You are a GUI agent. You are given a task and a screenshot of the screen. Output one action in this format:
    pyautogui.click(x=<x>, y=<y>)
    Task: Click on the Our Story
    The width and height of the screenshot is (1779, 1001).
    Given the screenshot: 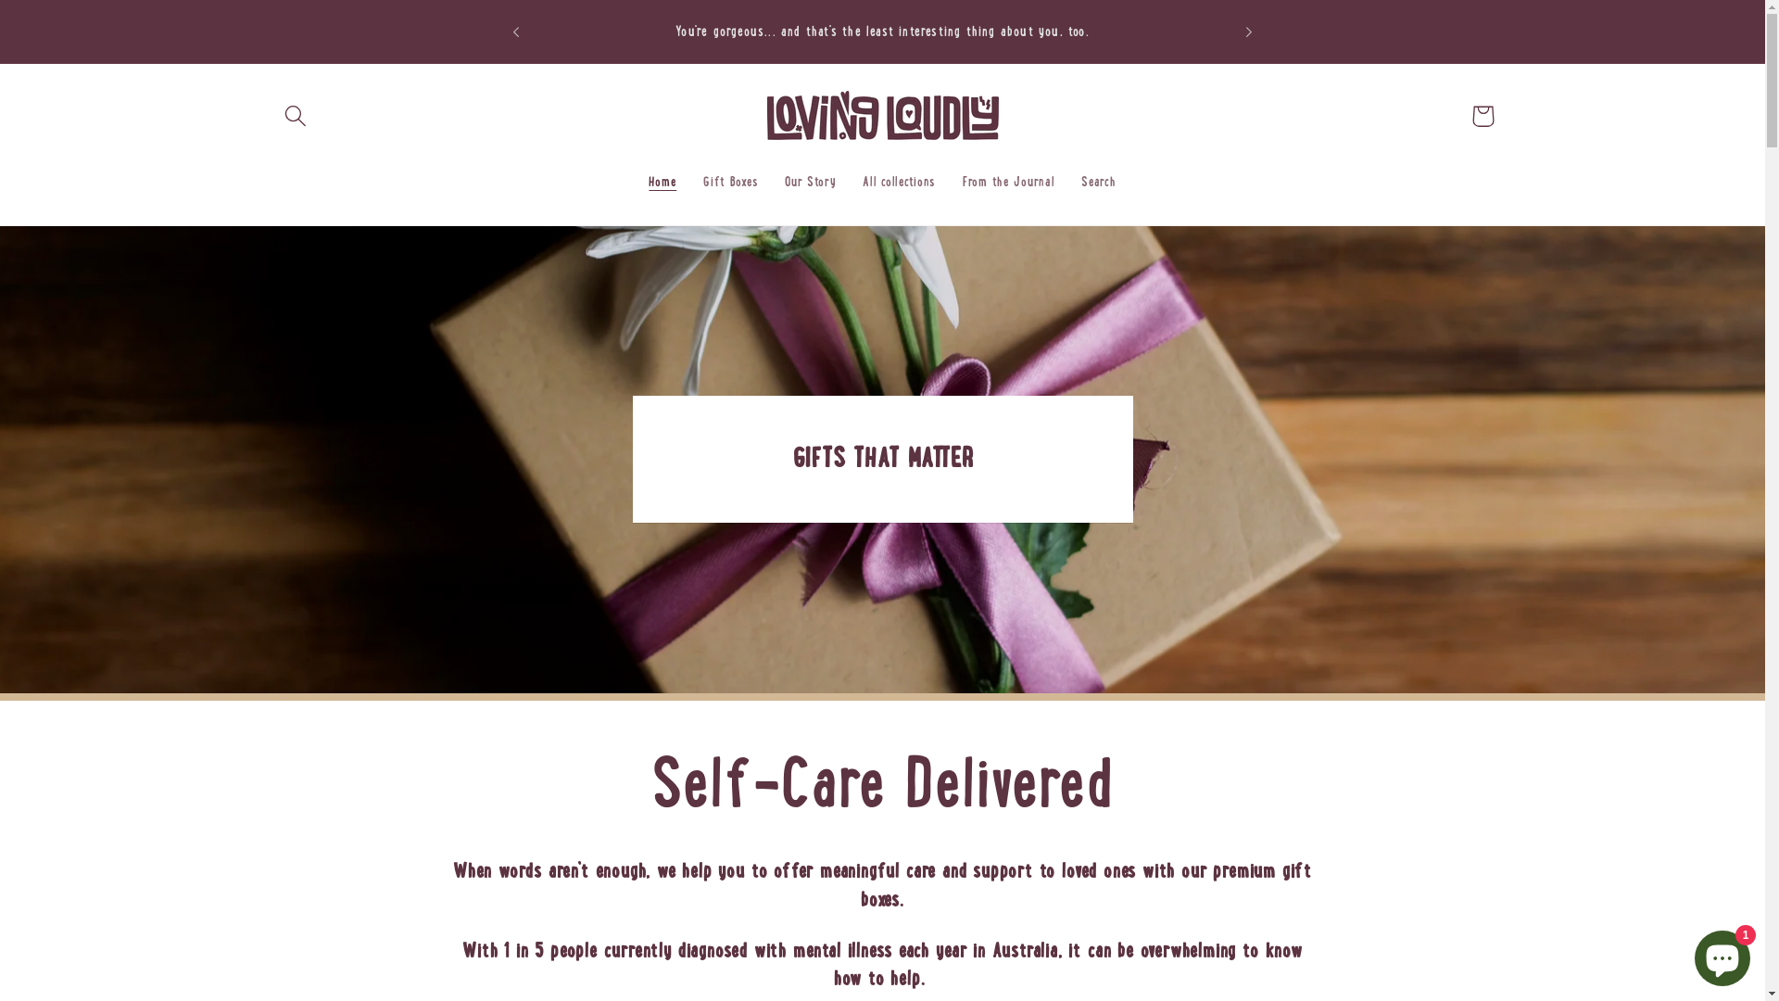 What is the action you would take?
    pyautogui.click(x=811, y=184)
    